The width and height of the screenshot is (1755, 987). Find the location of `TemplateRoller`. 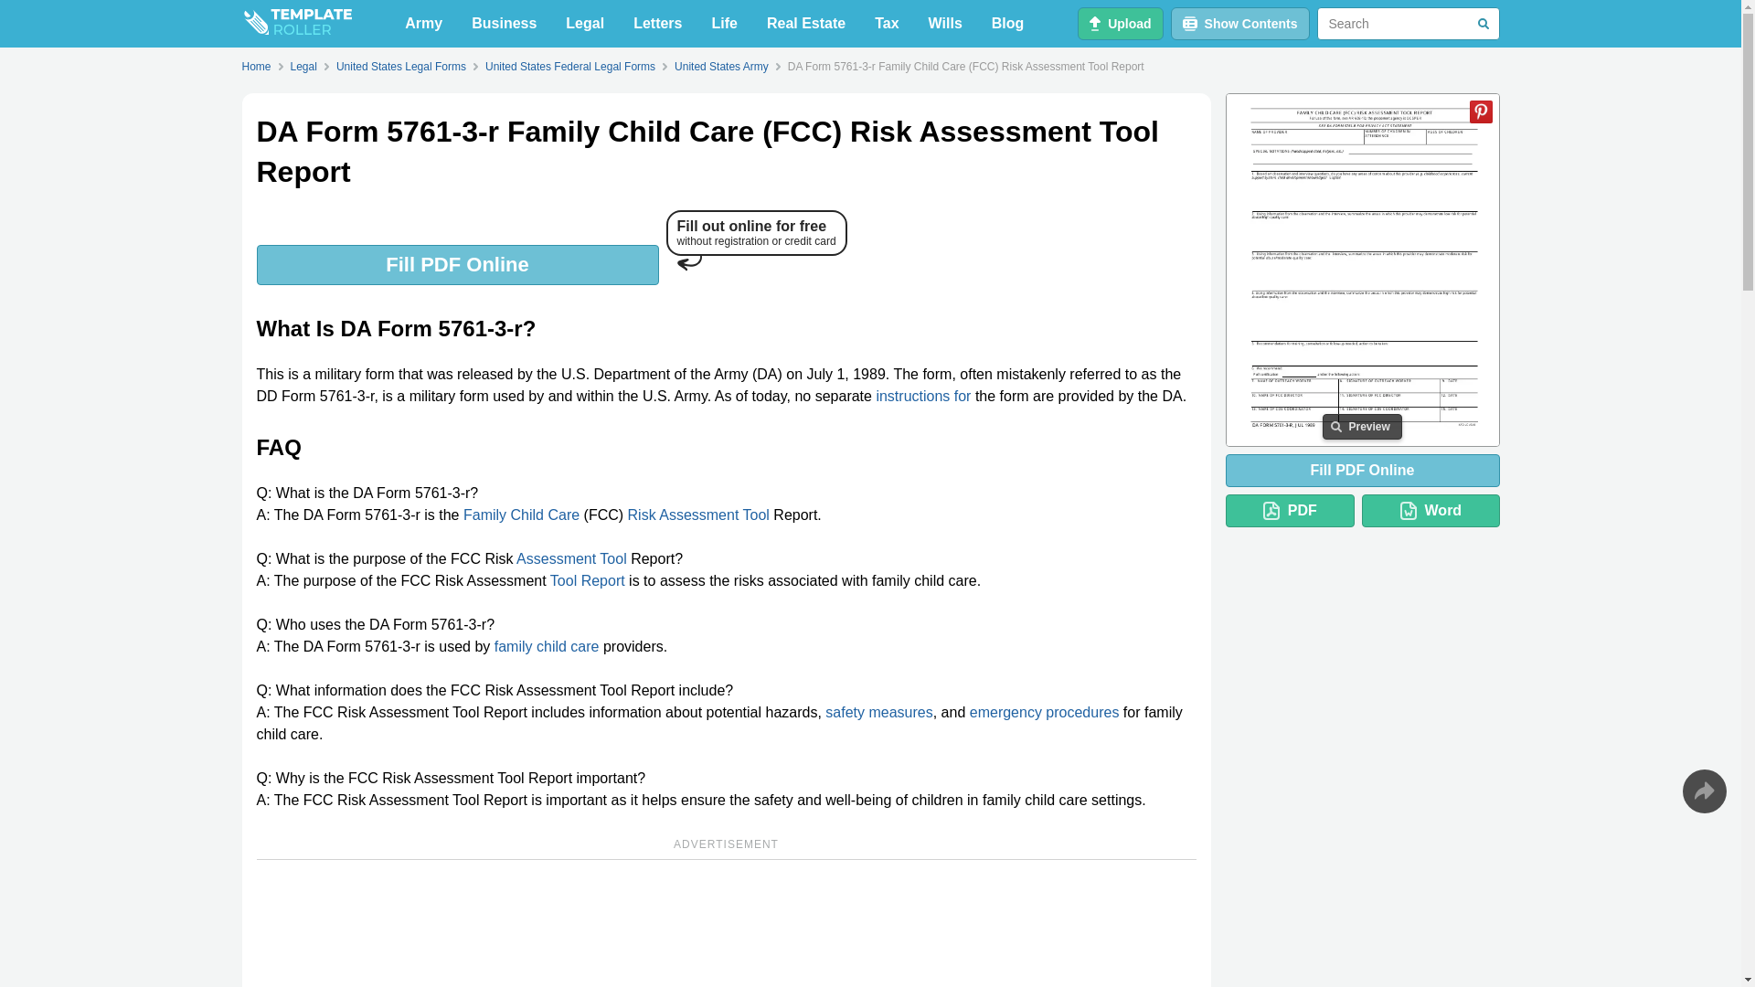

TemplateRoller is located at coordinates (296, 24).